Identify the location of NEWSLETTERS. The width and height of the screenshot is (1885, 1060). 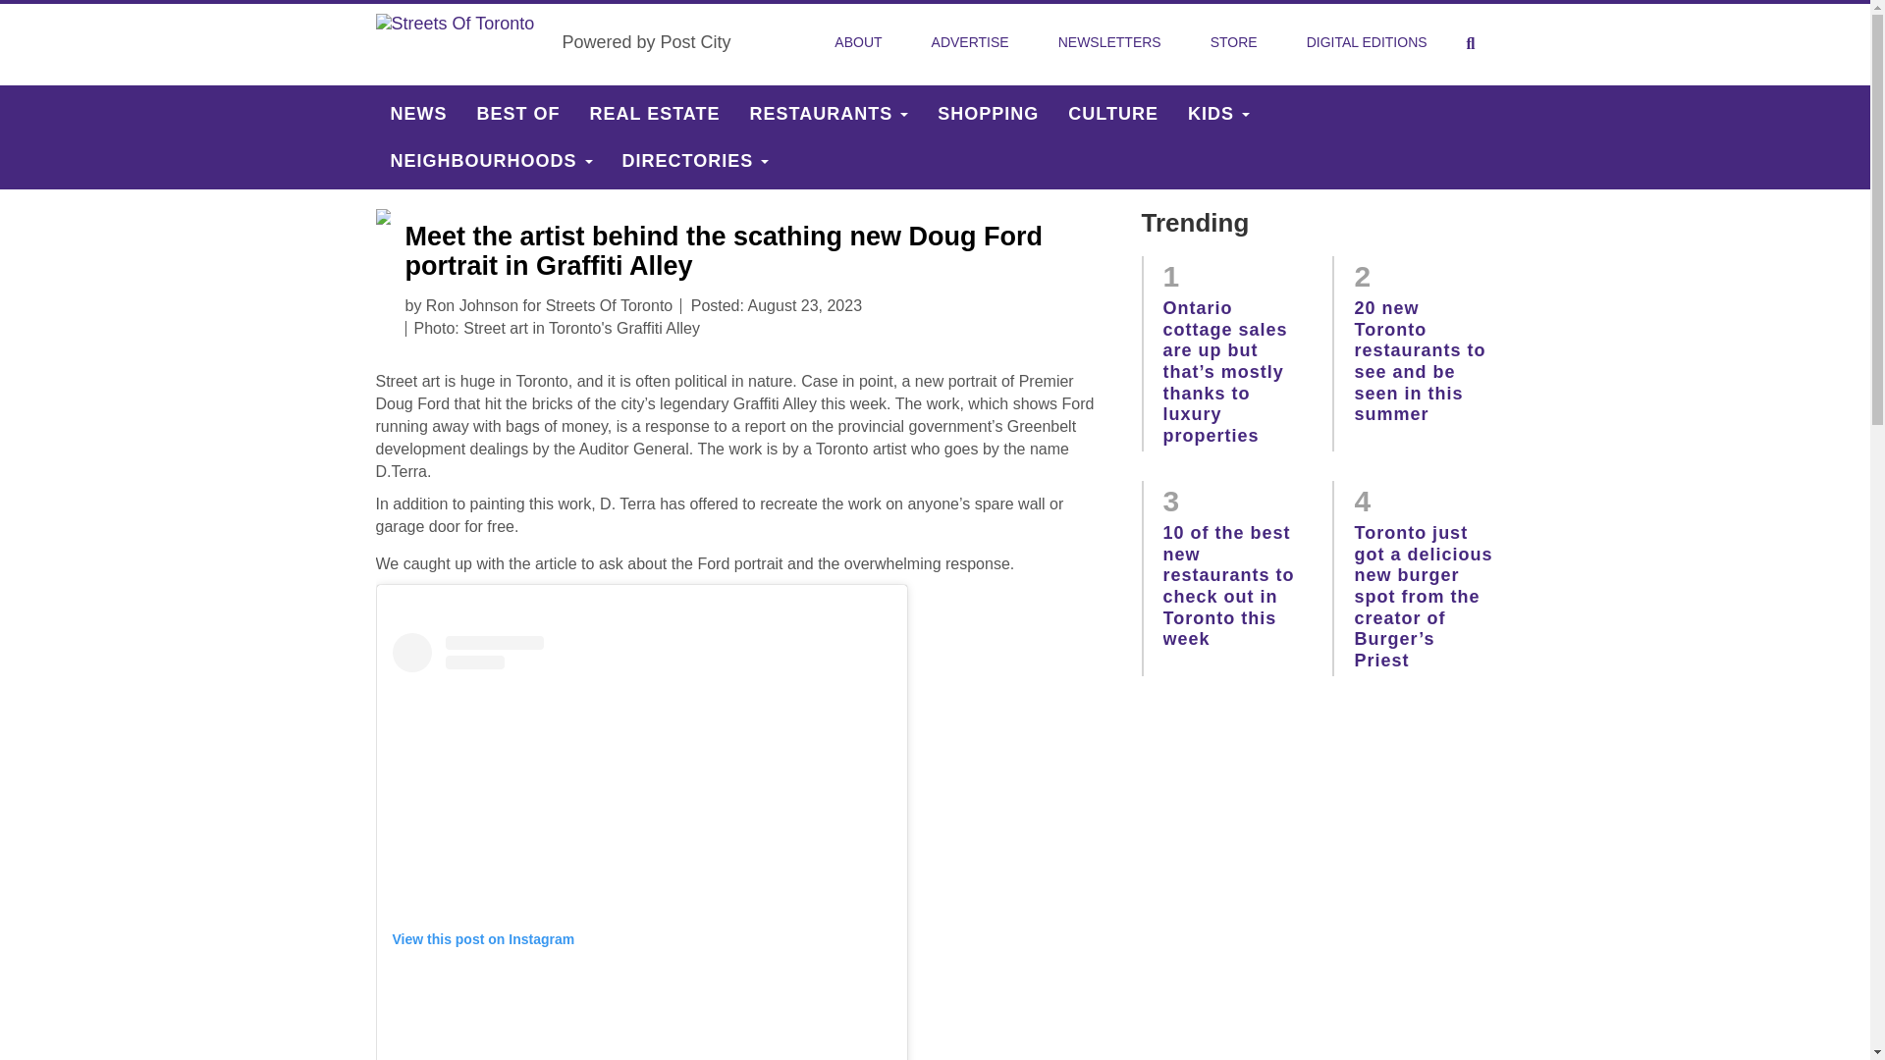
(1109, 42).